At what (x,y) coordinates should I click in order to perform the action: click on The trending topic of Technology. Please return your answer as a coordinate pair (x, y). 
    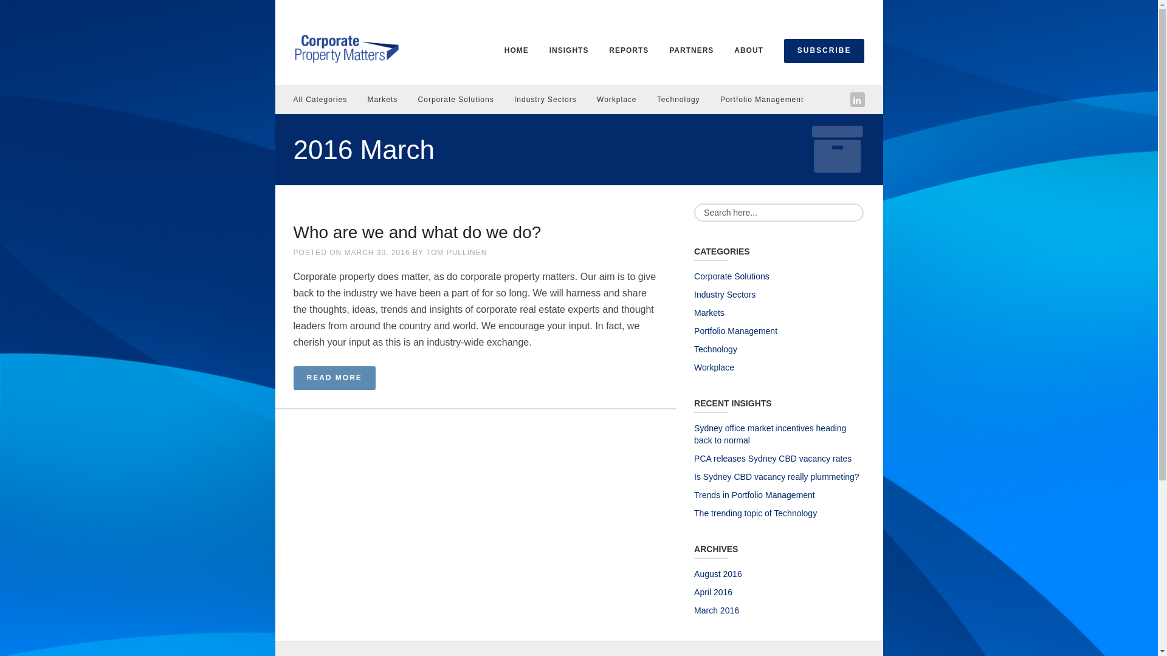
    Looking at the image, I should click on (756, 513).